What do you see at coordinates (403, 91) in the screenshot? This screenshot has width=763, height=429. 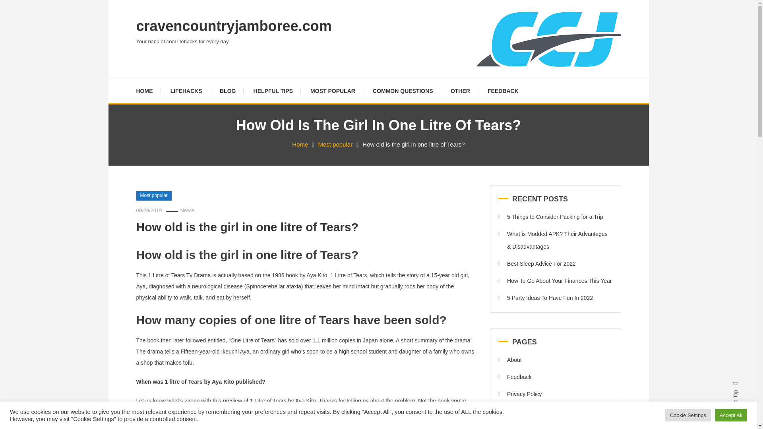 I see `COMMON QUESTIONS` at bounding box center [403, 91].